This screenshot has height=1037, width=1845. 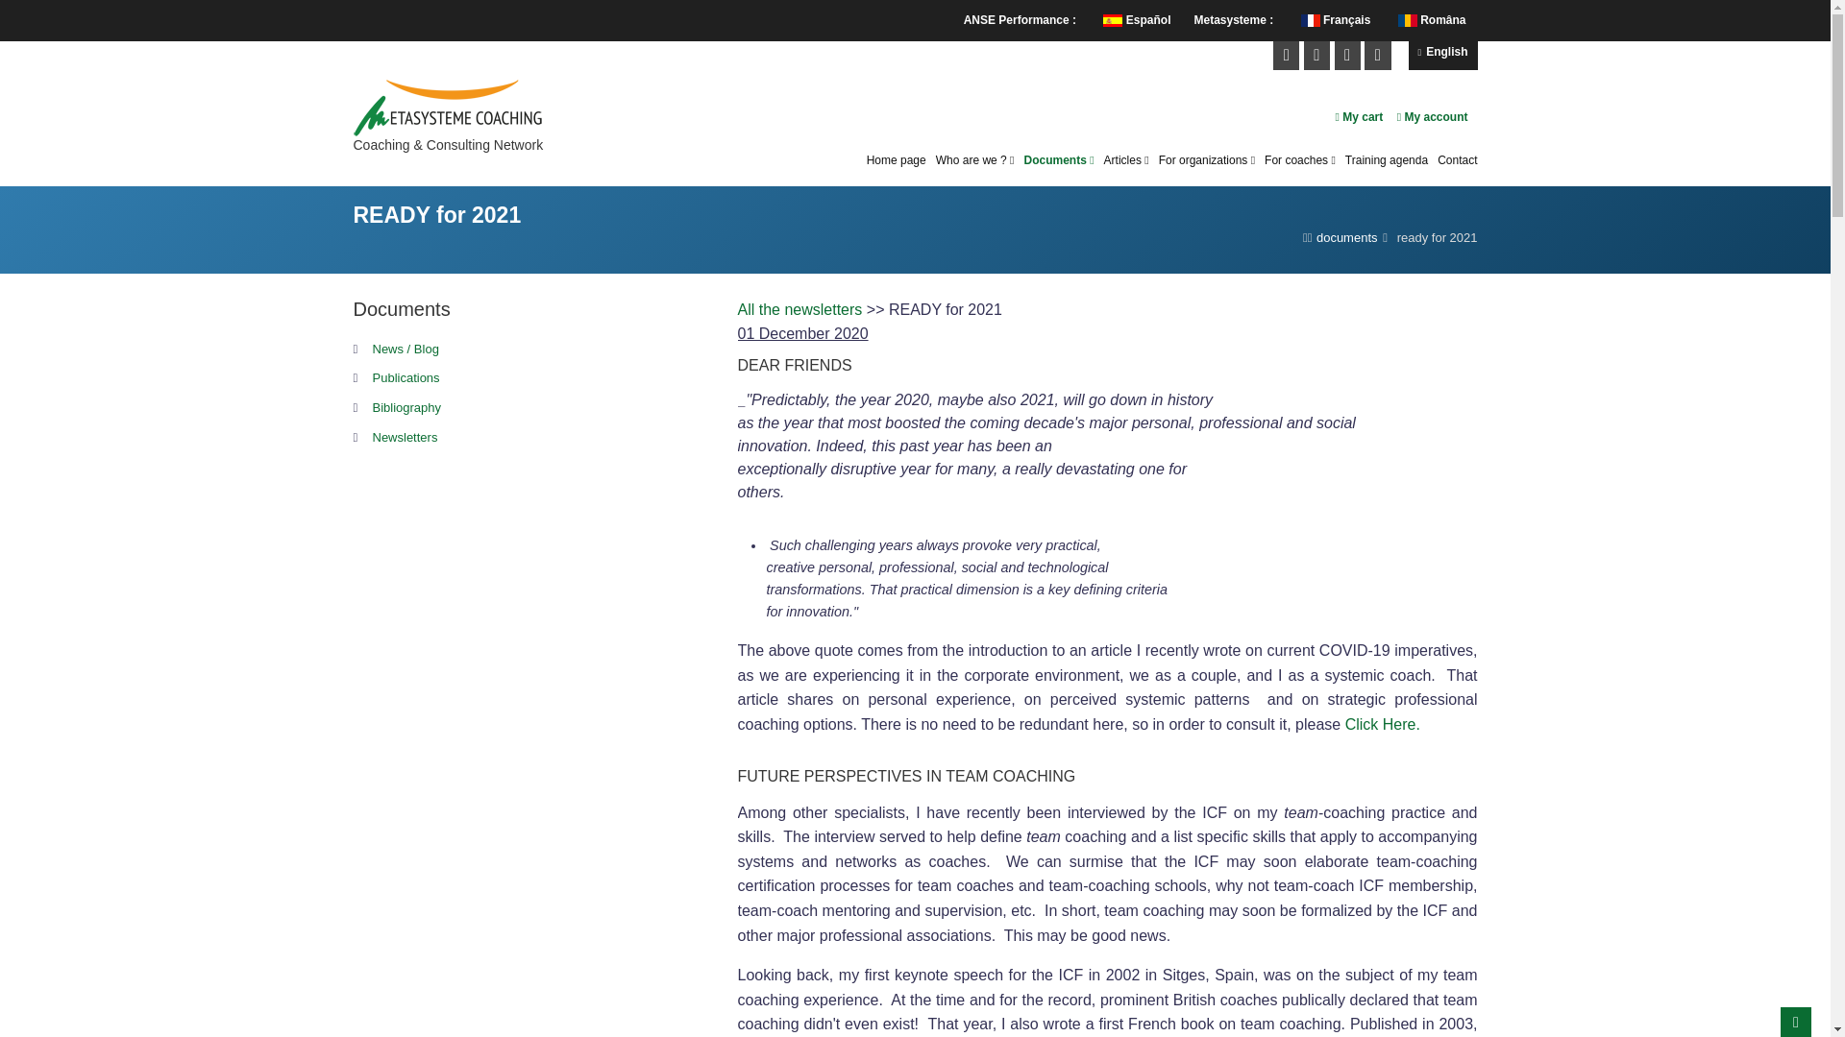 What do you see at coordinates (1443, 56) in the screenshot?
I see `English` at bounding box center [1443, 56].